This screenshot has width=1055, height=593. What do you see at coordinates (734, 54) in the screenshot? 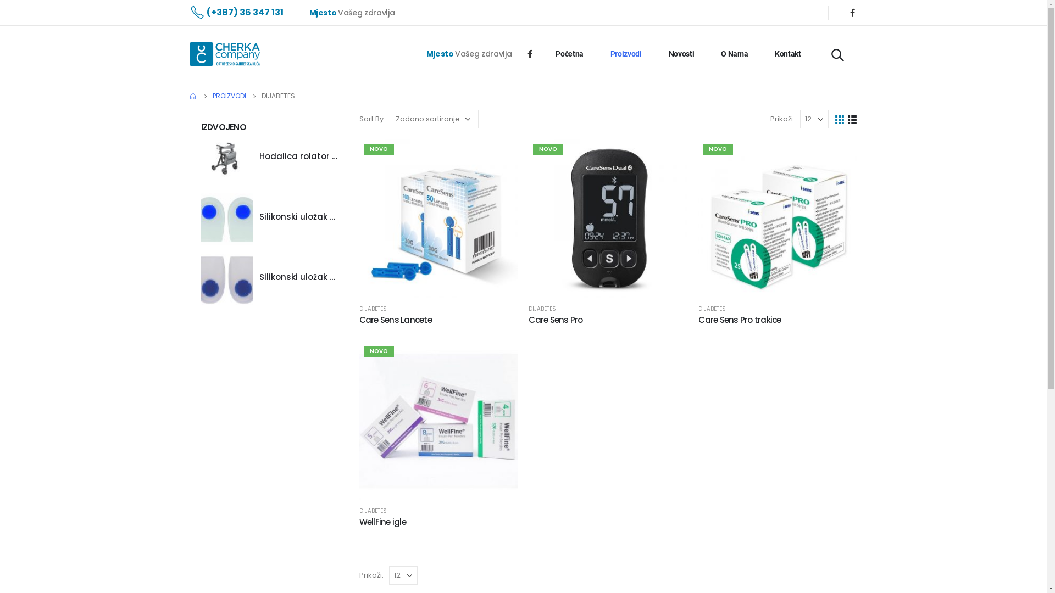
I see `O Nama` at bounding box center [734, 54].